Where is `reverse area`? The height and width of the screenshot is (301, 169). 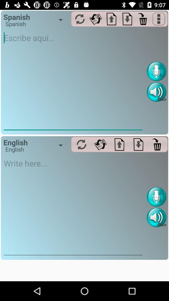
reverse area is located at coordinates (96, 19).